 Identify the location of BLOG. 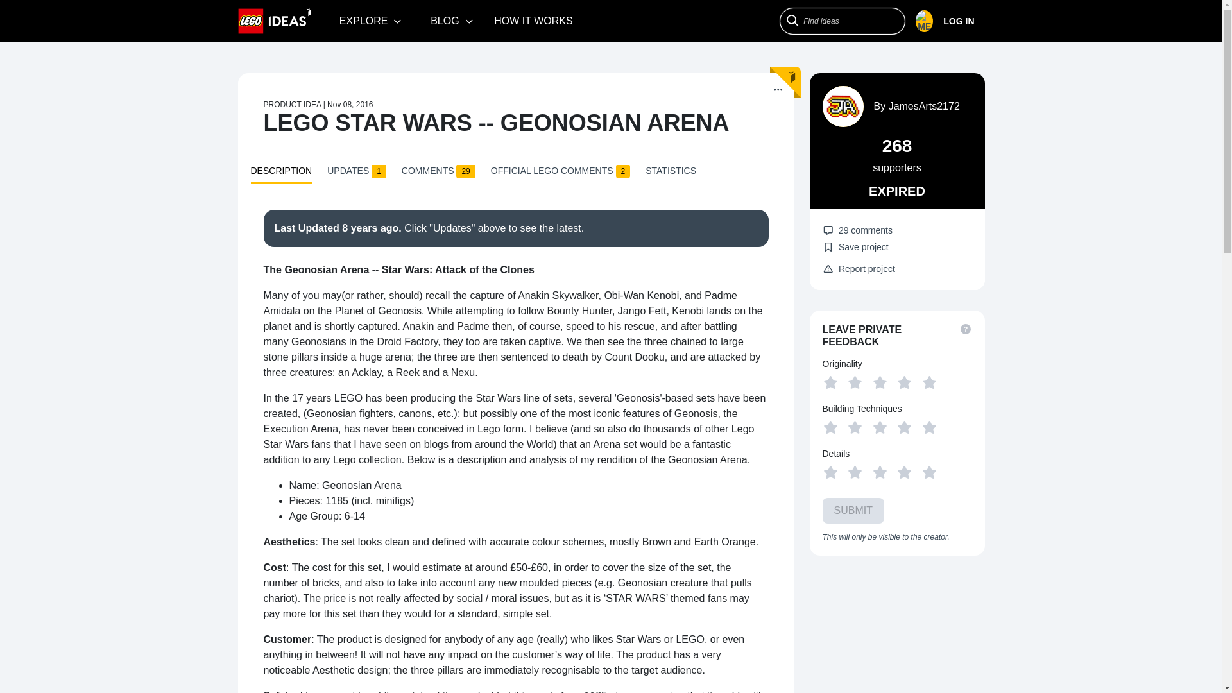
(452, 21).